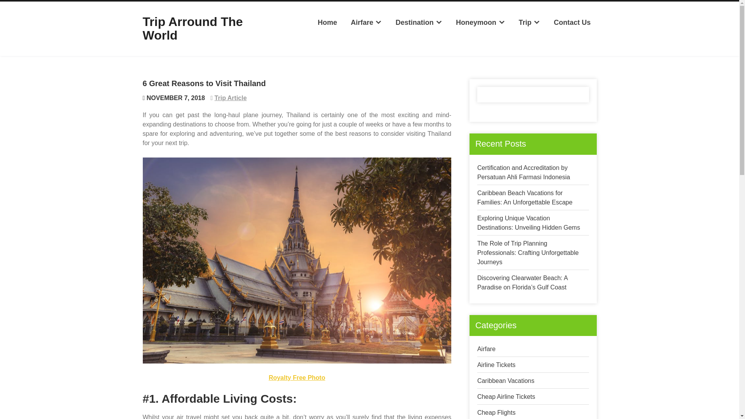 The width and height of the screenshot is (745, 419). What do you see at coordinates (296, 377) in the screenshot?
I see `Royalty Free Photo` at bounding box center [296, 377].